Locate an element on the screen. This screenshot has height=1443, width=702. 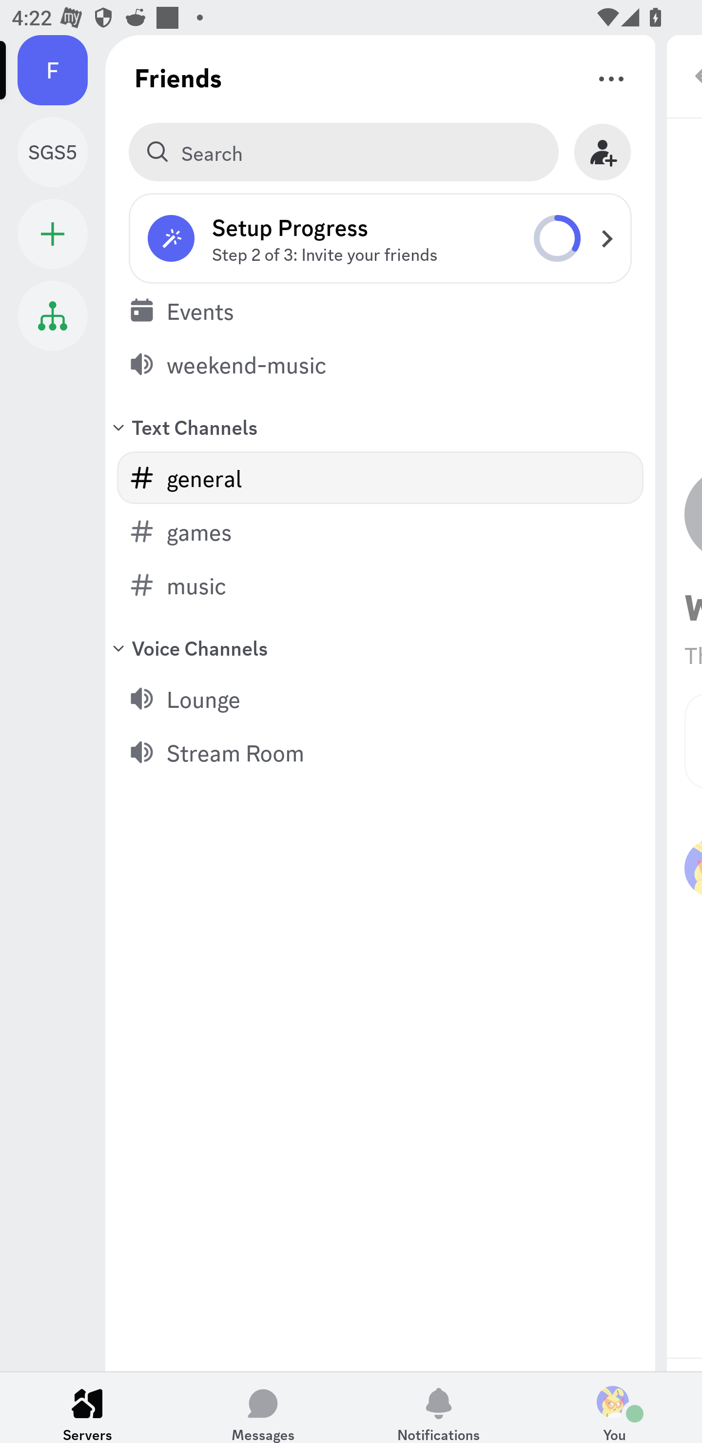
general (text channel) general is located at coordinates (380, 478).